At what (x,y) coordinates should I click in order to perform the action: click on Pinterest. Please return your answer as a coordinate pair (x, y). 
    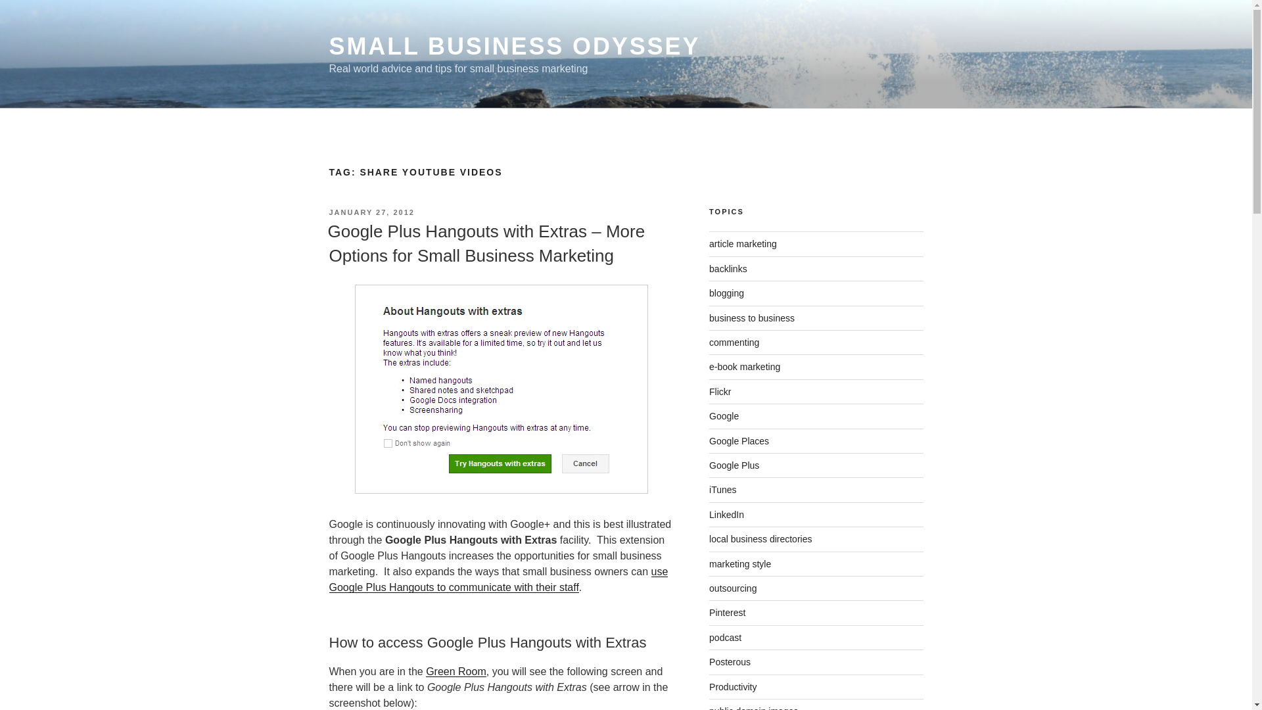
    Looking at the image, I should click on (727, 613).